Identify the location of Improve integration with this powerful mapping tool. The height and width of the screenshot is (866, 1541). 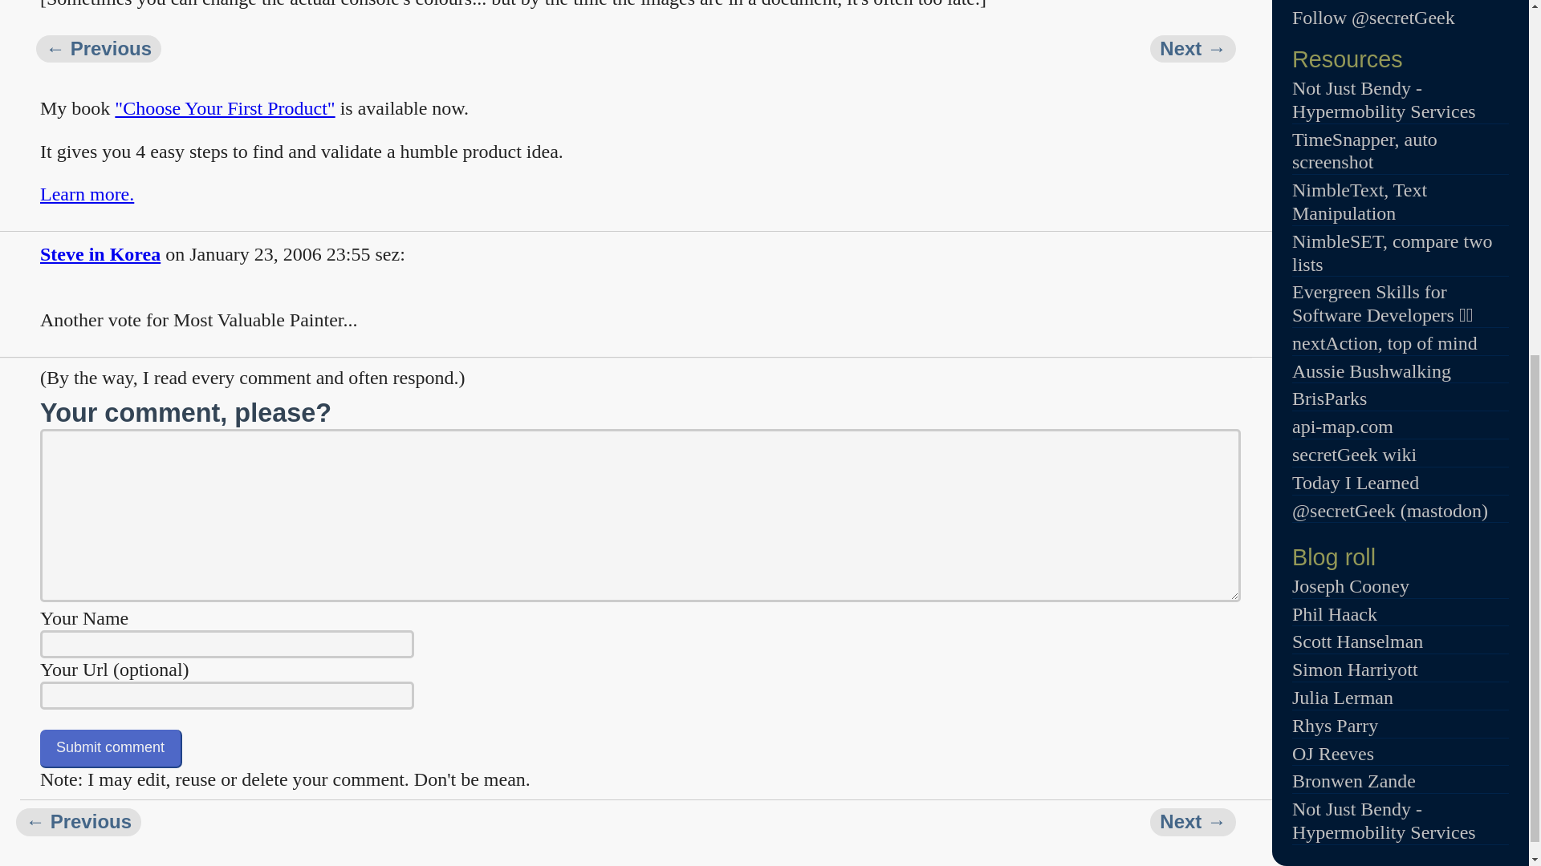
(1342, 427).